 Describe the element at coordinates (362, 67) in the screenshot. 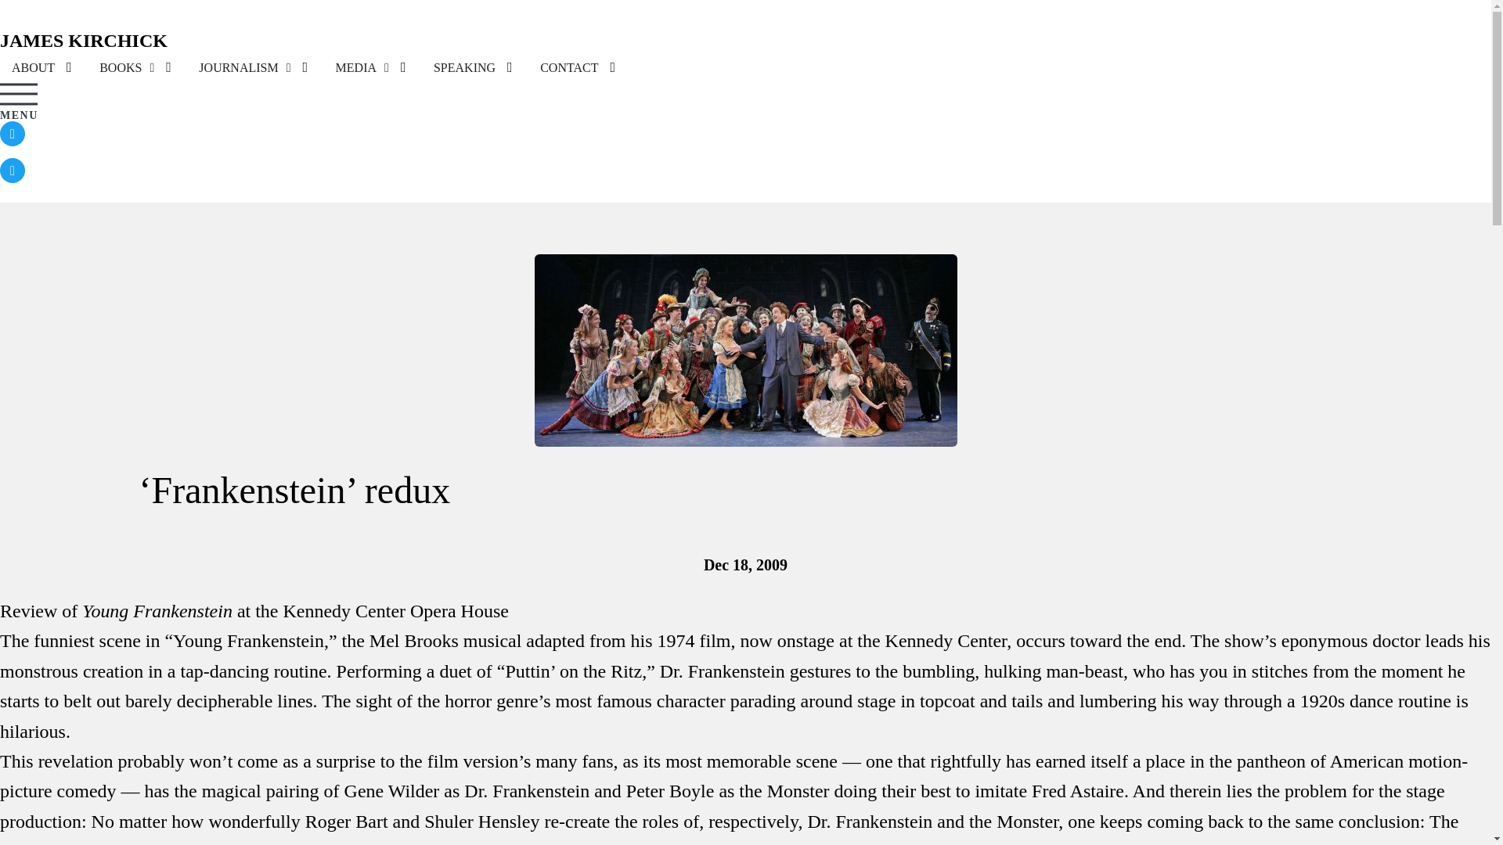

I see `MEDIA` at that location.